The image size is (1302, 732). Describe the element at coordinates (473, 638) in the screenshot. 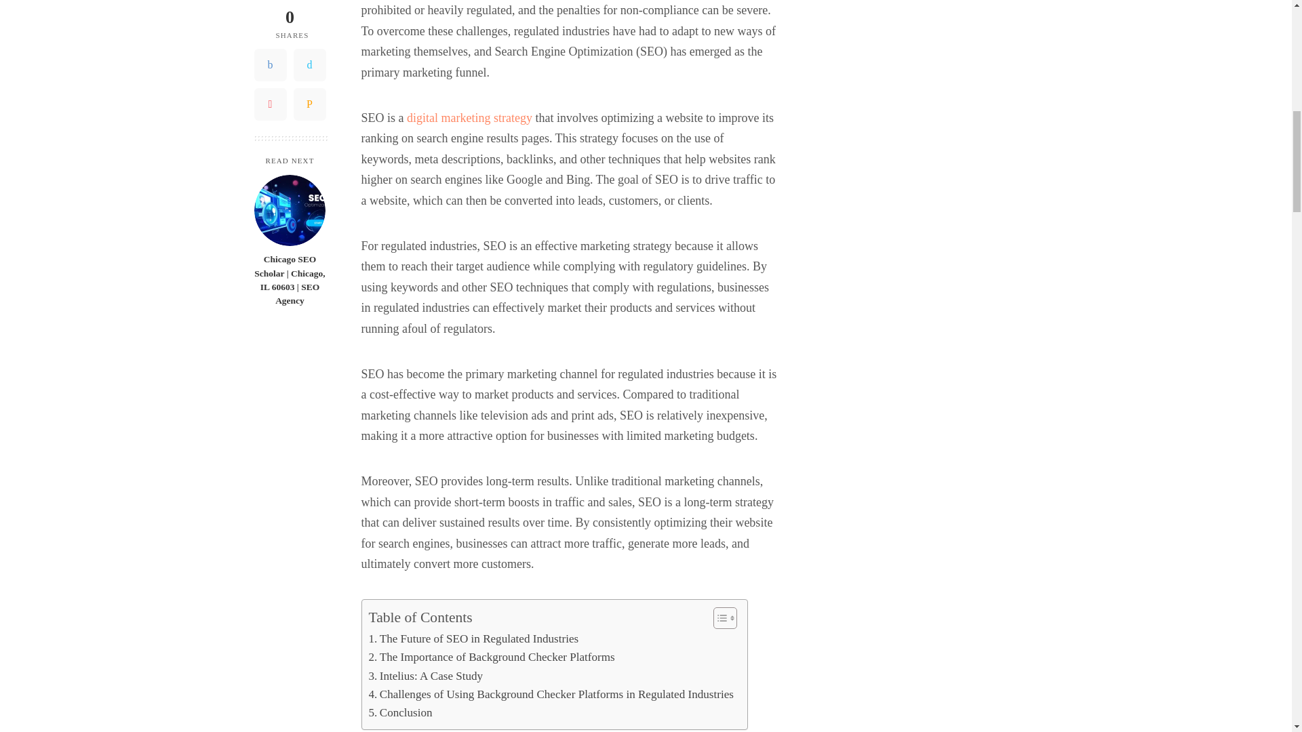

I see `The Future of SEO in Regulated Industries` at that location.